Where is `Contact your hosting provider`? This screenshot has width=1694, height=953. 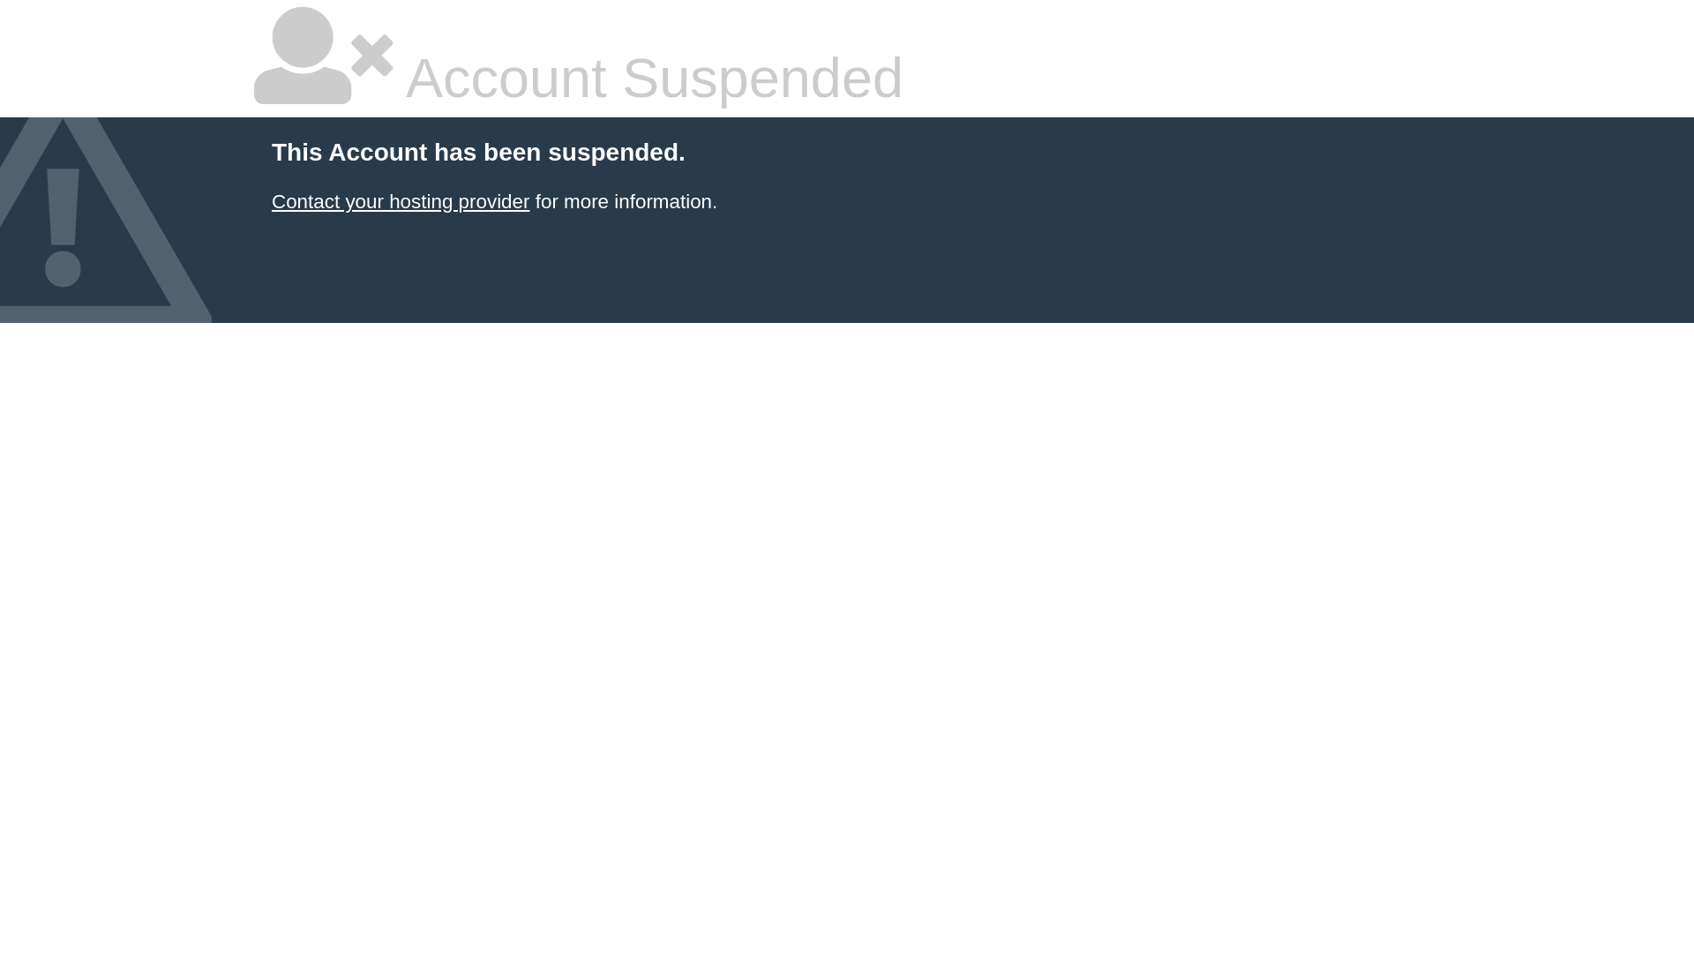 Contact your hosting provider is located at coordinates (401, 201).